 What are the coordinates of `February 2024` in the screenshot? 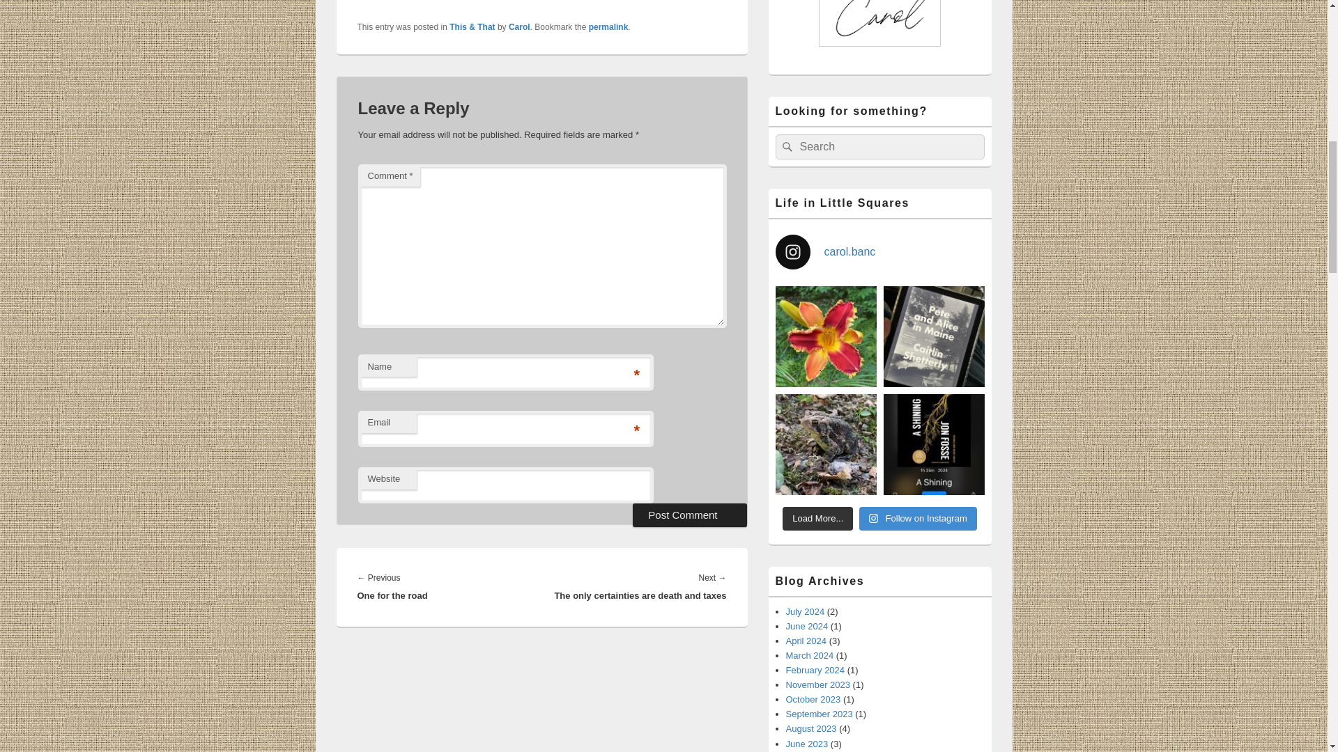 It's located at (815, 670).